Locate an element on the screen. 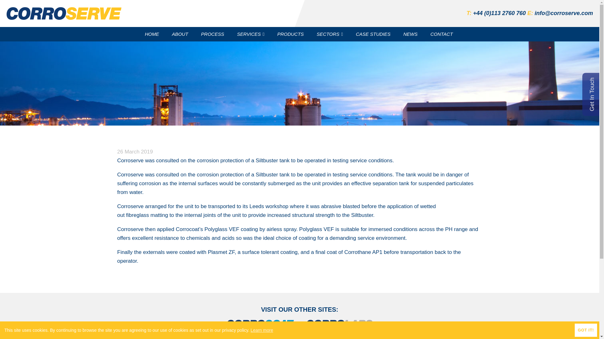 Image resolution: width=604 pixels, height=339 pixels. SECTORS is located at coordinates (330, 34).